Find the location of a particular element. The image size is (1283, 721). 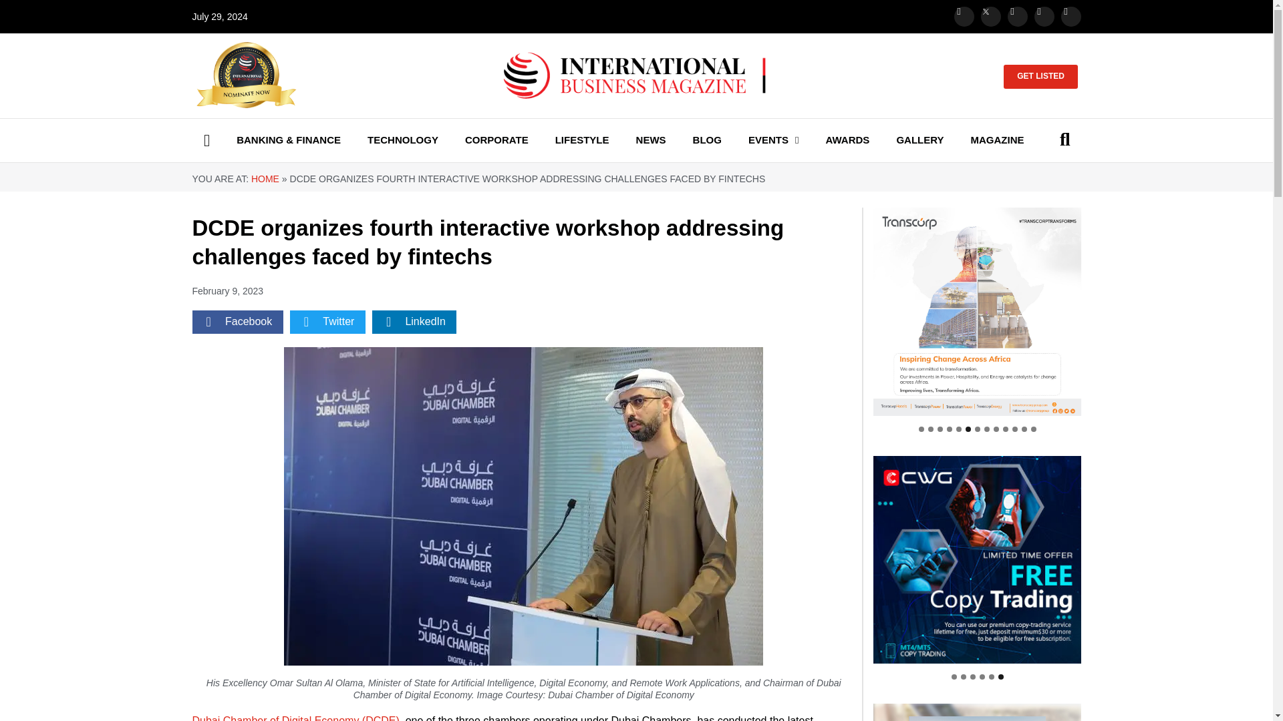

BLOG is located at coordinates (707, 140).